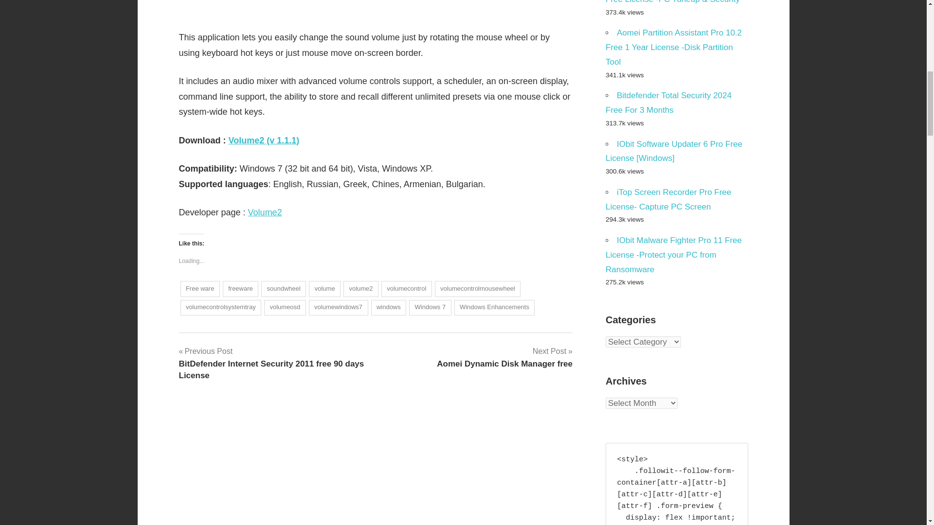 This screenshot has width=934, height=525. I want to click on volumeosd, so click(285, 307).